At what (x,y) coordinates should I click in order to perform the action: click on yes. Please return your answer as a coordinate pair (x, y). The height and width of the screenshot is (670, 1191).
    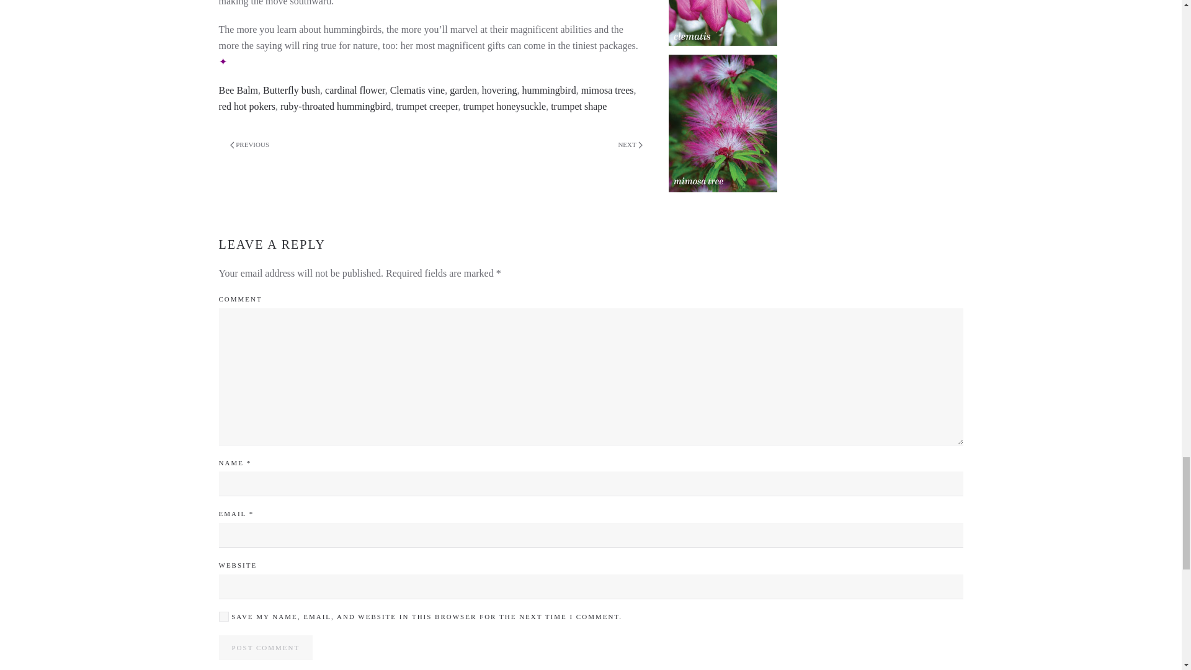
    Looking at the image, I should click on (223, 617).